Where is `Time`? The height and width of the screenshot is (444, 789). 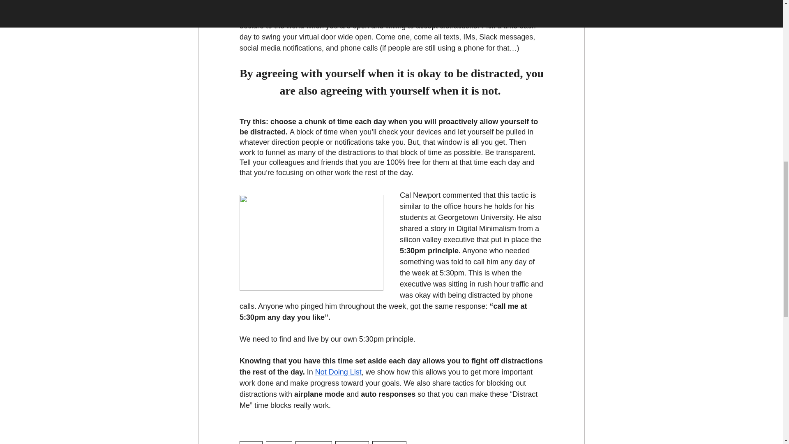
Time is located at coordinates (251, 442).